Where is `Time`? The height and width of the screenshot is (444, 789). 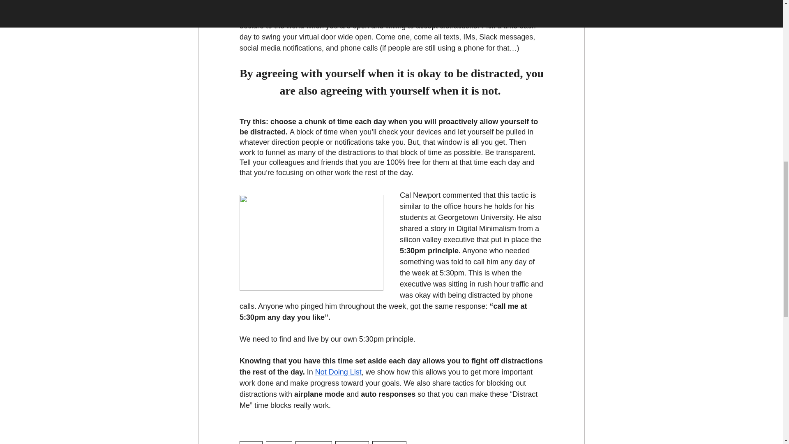
Time is located at coordinates (251, 442).